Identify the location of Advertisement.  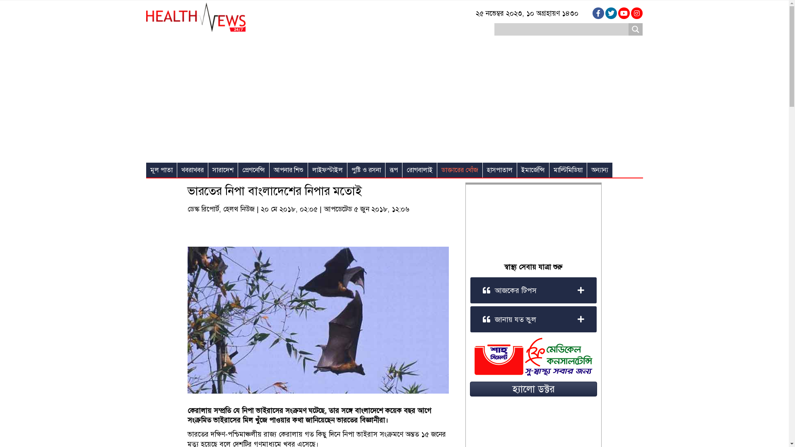
(394, 101).